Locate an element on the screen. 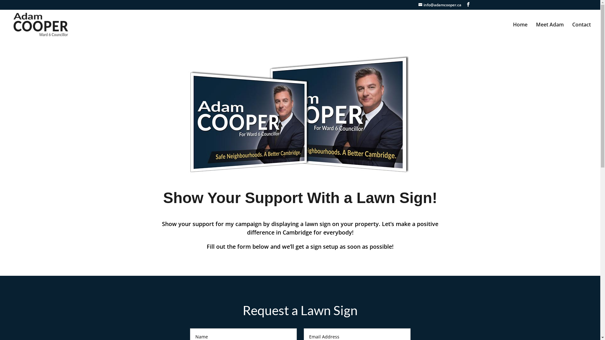 The width and height of the screenshot is (605, 340). Meet Adam is located at coordinates (550, 31).